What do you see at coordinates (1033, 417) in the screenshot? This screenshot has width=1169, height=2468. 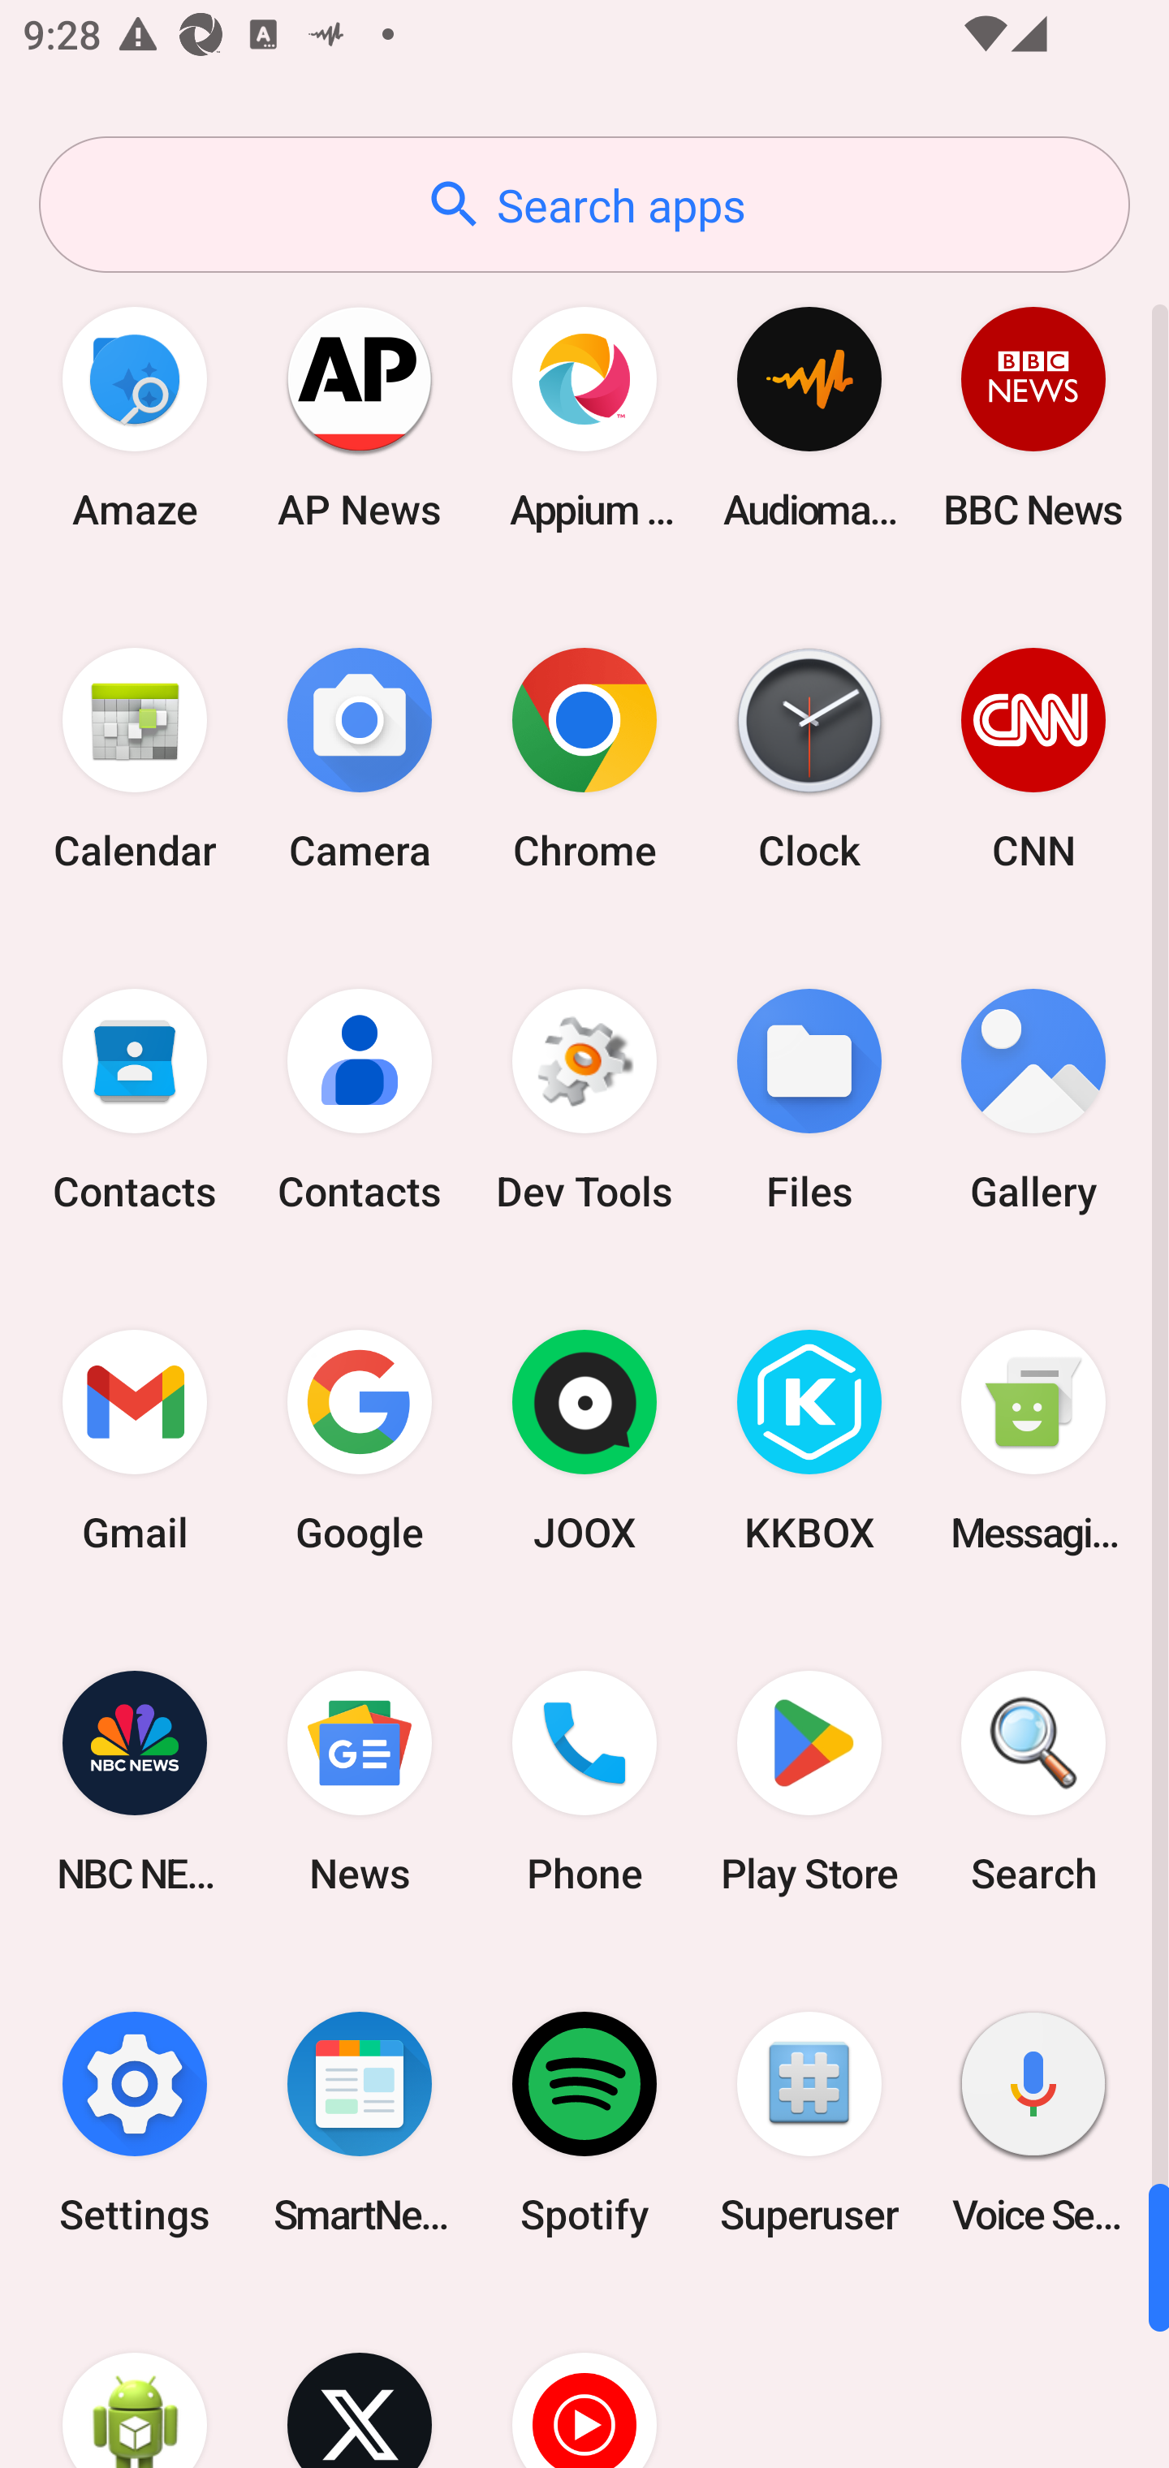 I see `BBC News` at bounding box center [1033, 417].